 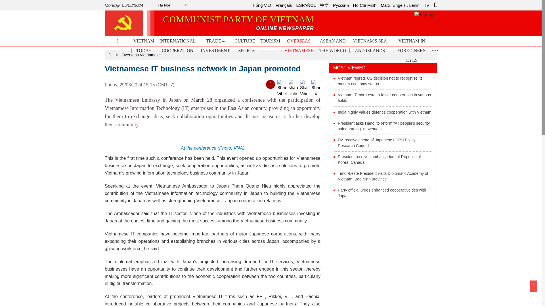 What do you see at coordinates (370, 46) in the screenshot?
I see `Vietnam s sea and islands` at bounding box center [370, 46].